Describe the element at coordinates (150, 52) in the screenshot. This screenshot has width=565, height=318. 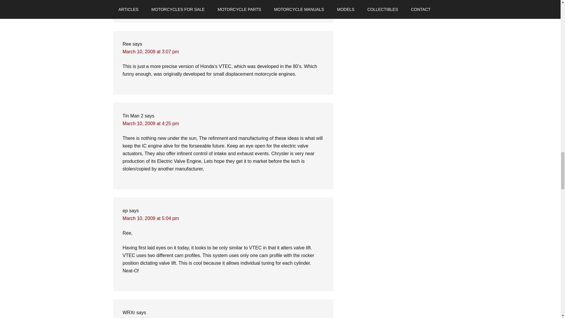
I see `March 10, 2009 at 3:07 pm` at that location.